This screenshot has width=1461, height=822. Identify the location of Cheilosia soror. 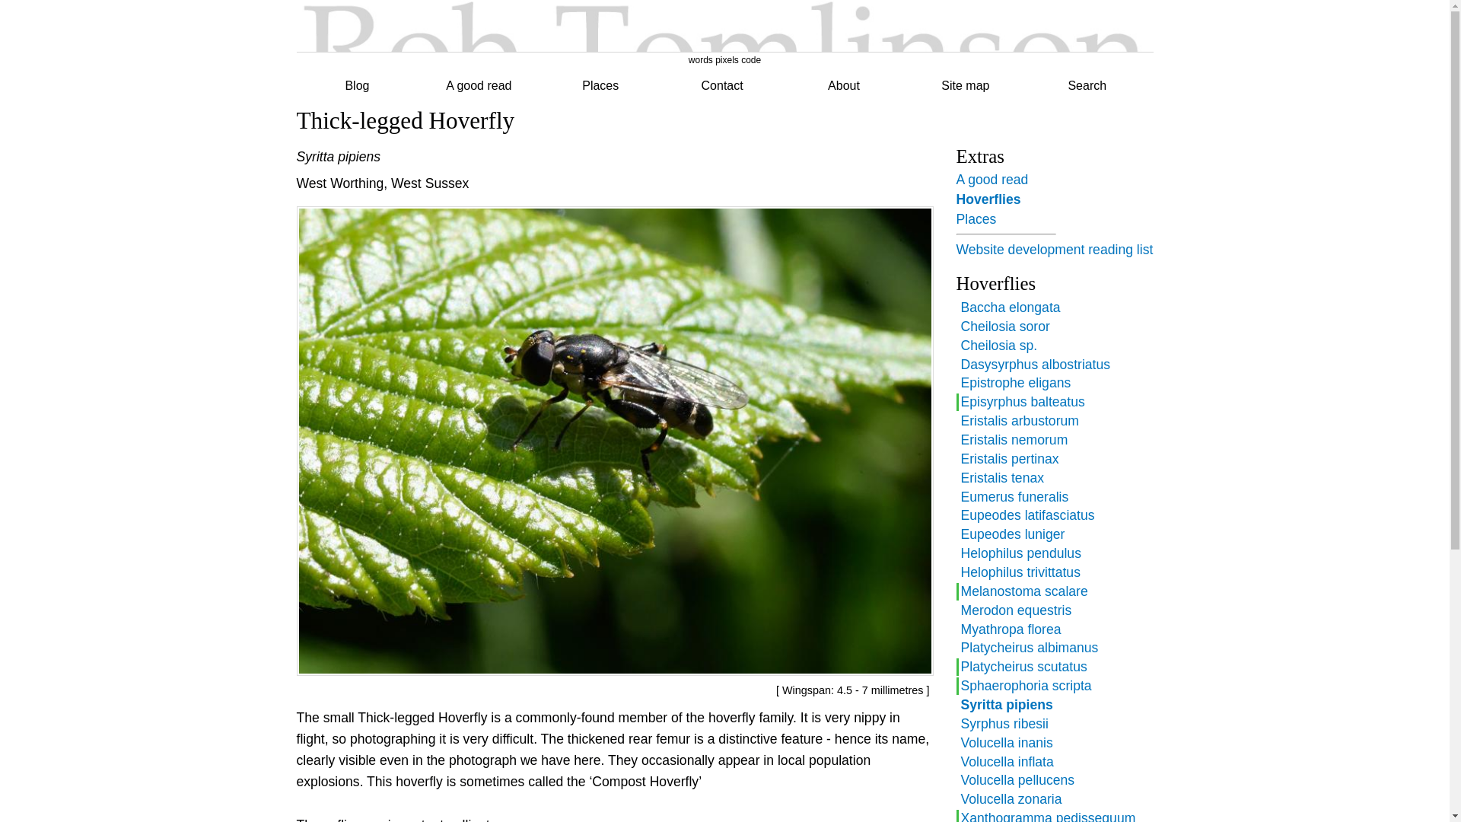
(1004, 326).